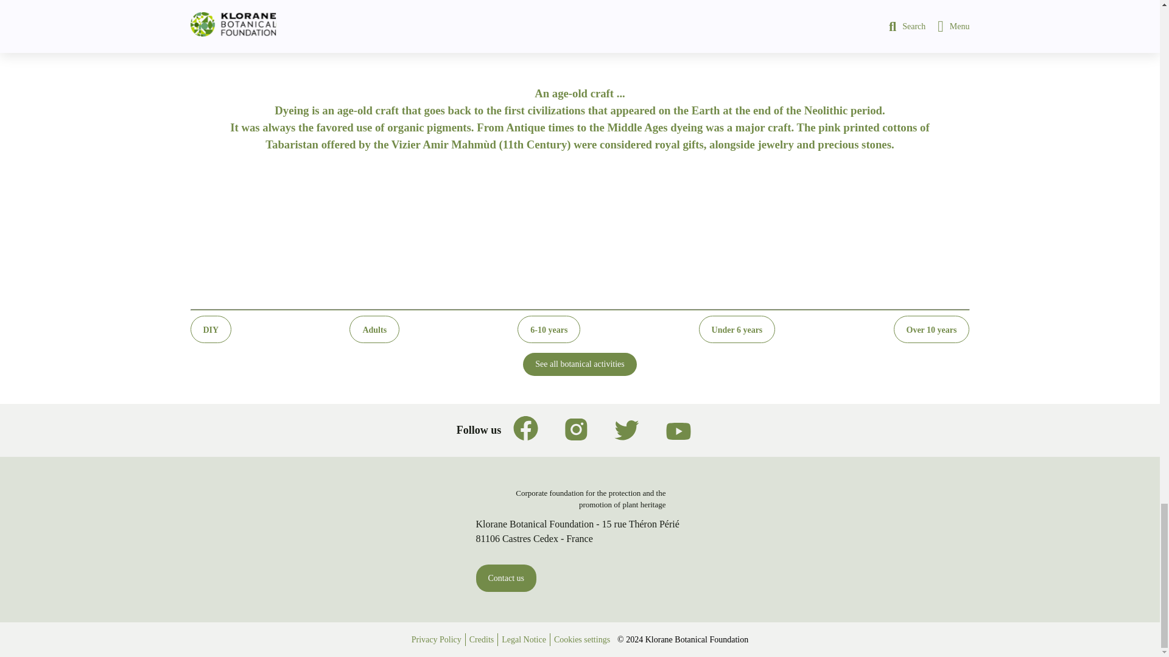  Describe the element at coordinates (436, 639) in the screenshot. I see `Privacy Policy` at that location.